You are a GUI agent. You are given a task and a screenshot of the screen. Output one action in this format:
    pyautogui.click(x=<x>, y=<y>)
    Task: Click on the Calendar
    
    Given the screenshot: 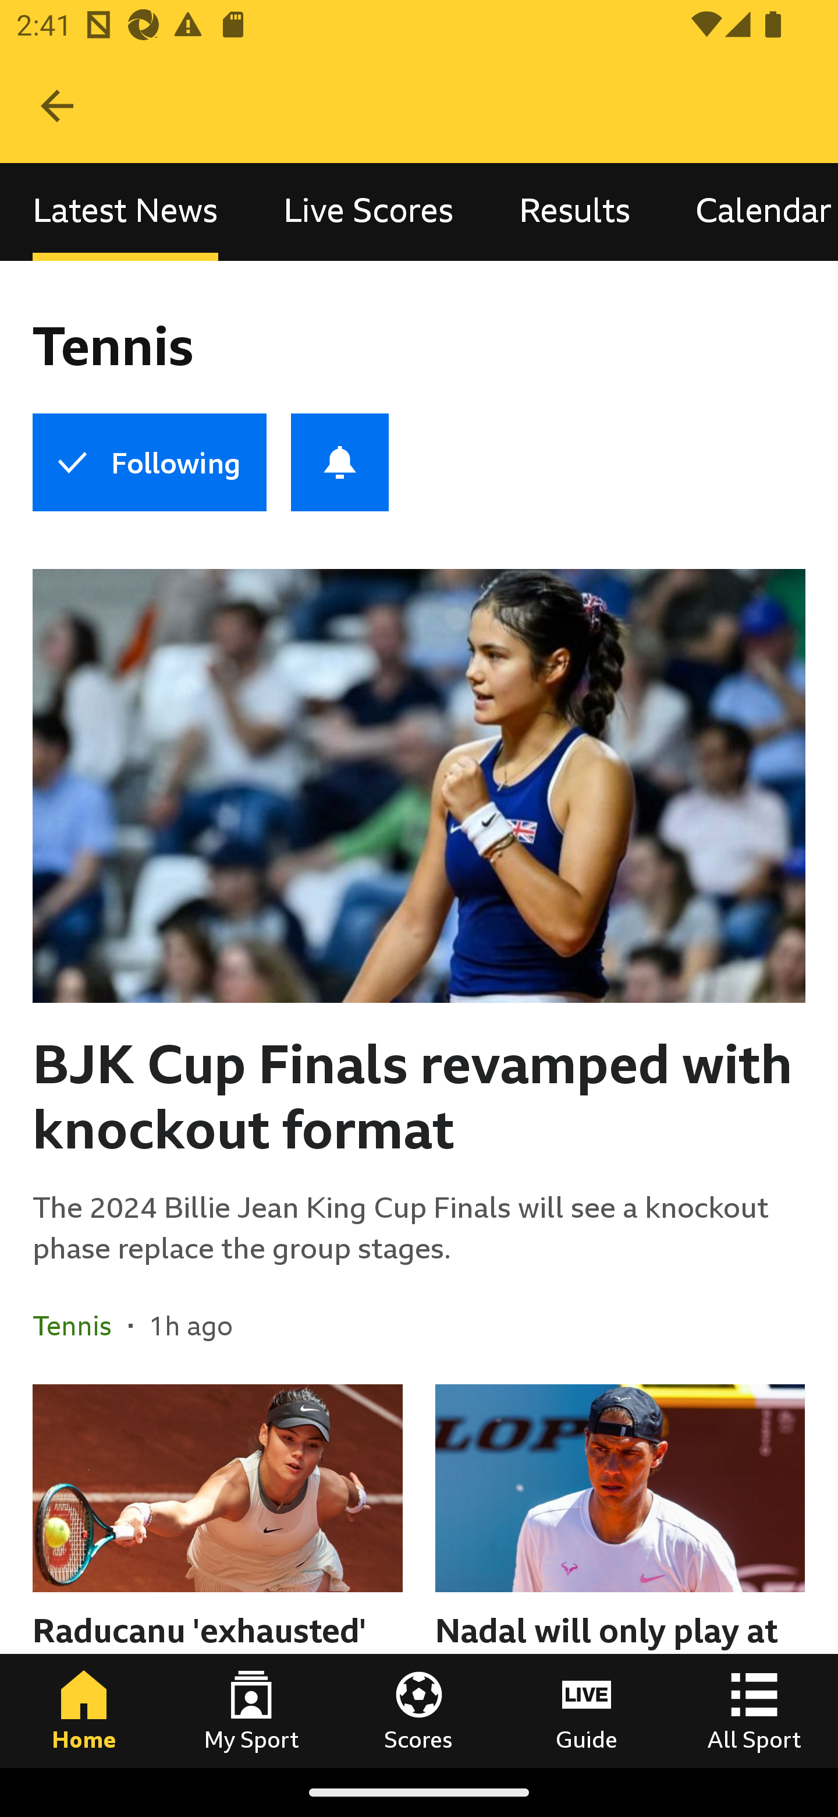 What is the action you would take?
    pyautogui.click(x=751, y=212)
    